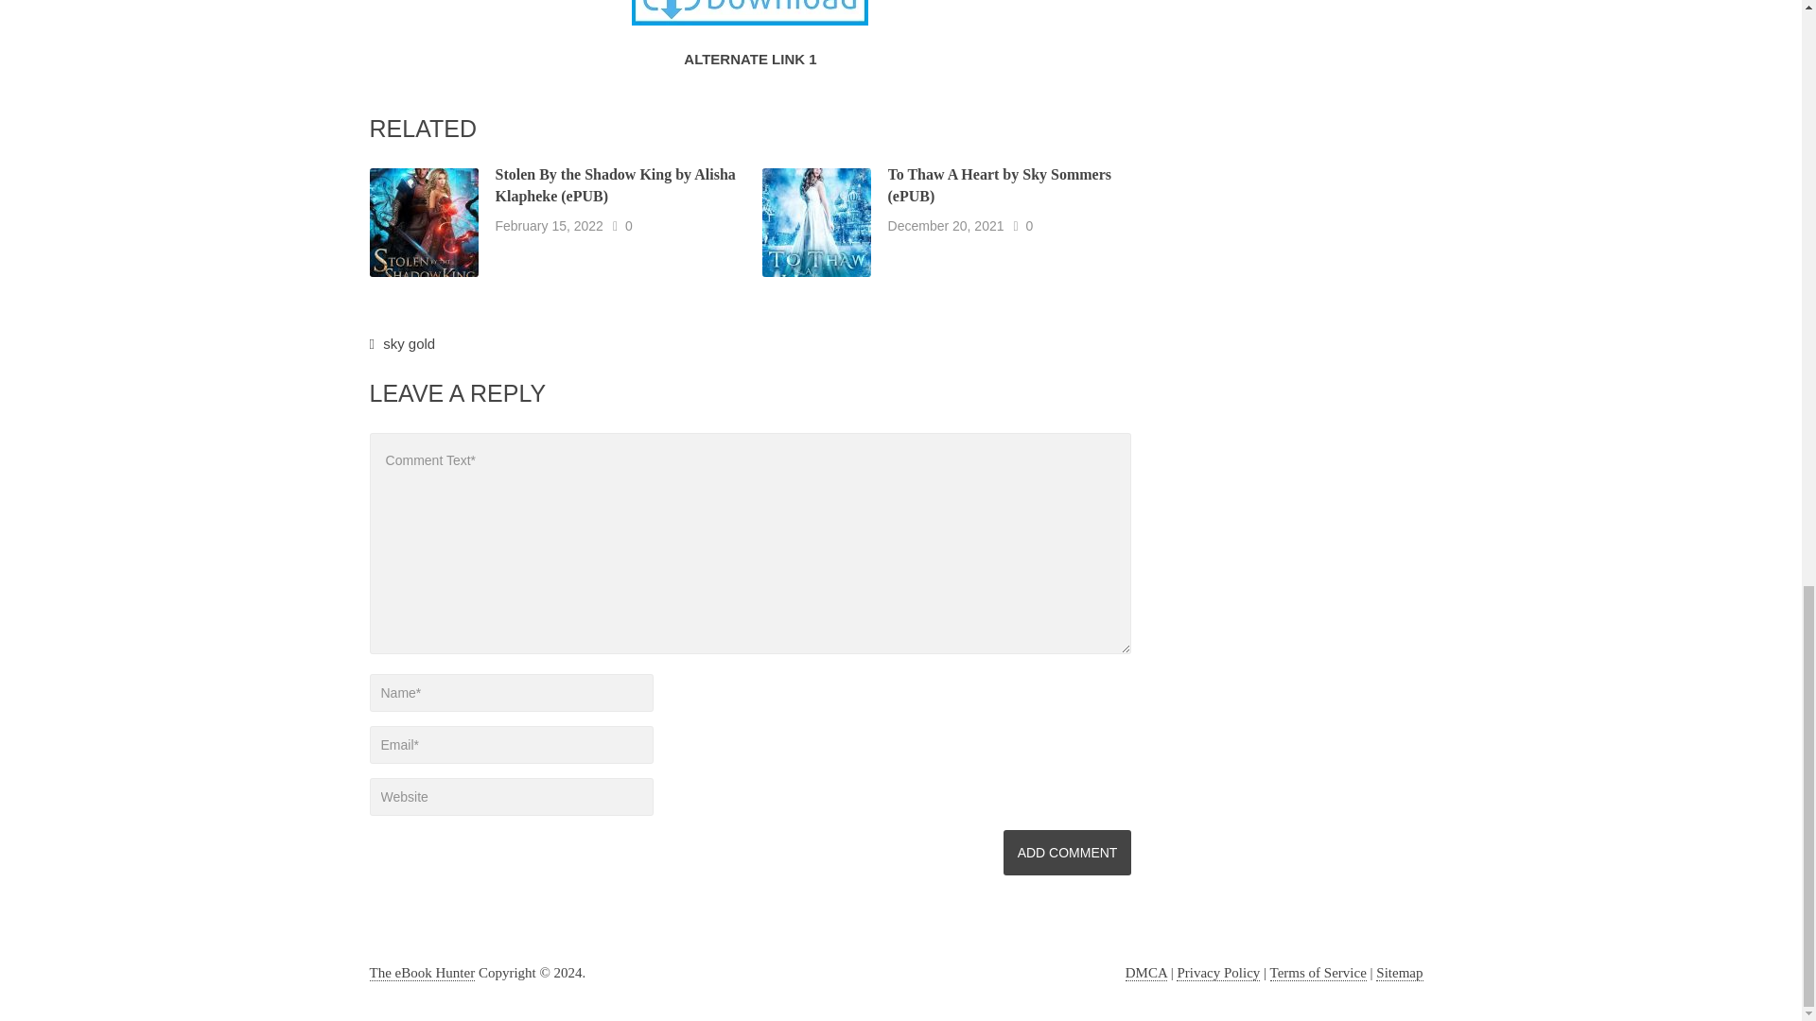  What do you see at coordinates (409, 343) in the screenshot?
I see `sky gold` at bounding box center [409, 343].